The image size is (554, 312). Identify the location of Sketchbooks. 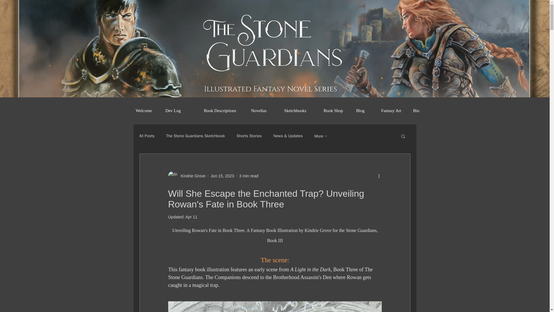
(290, 110).